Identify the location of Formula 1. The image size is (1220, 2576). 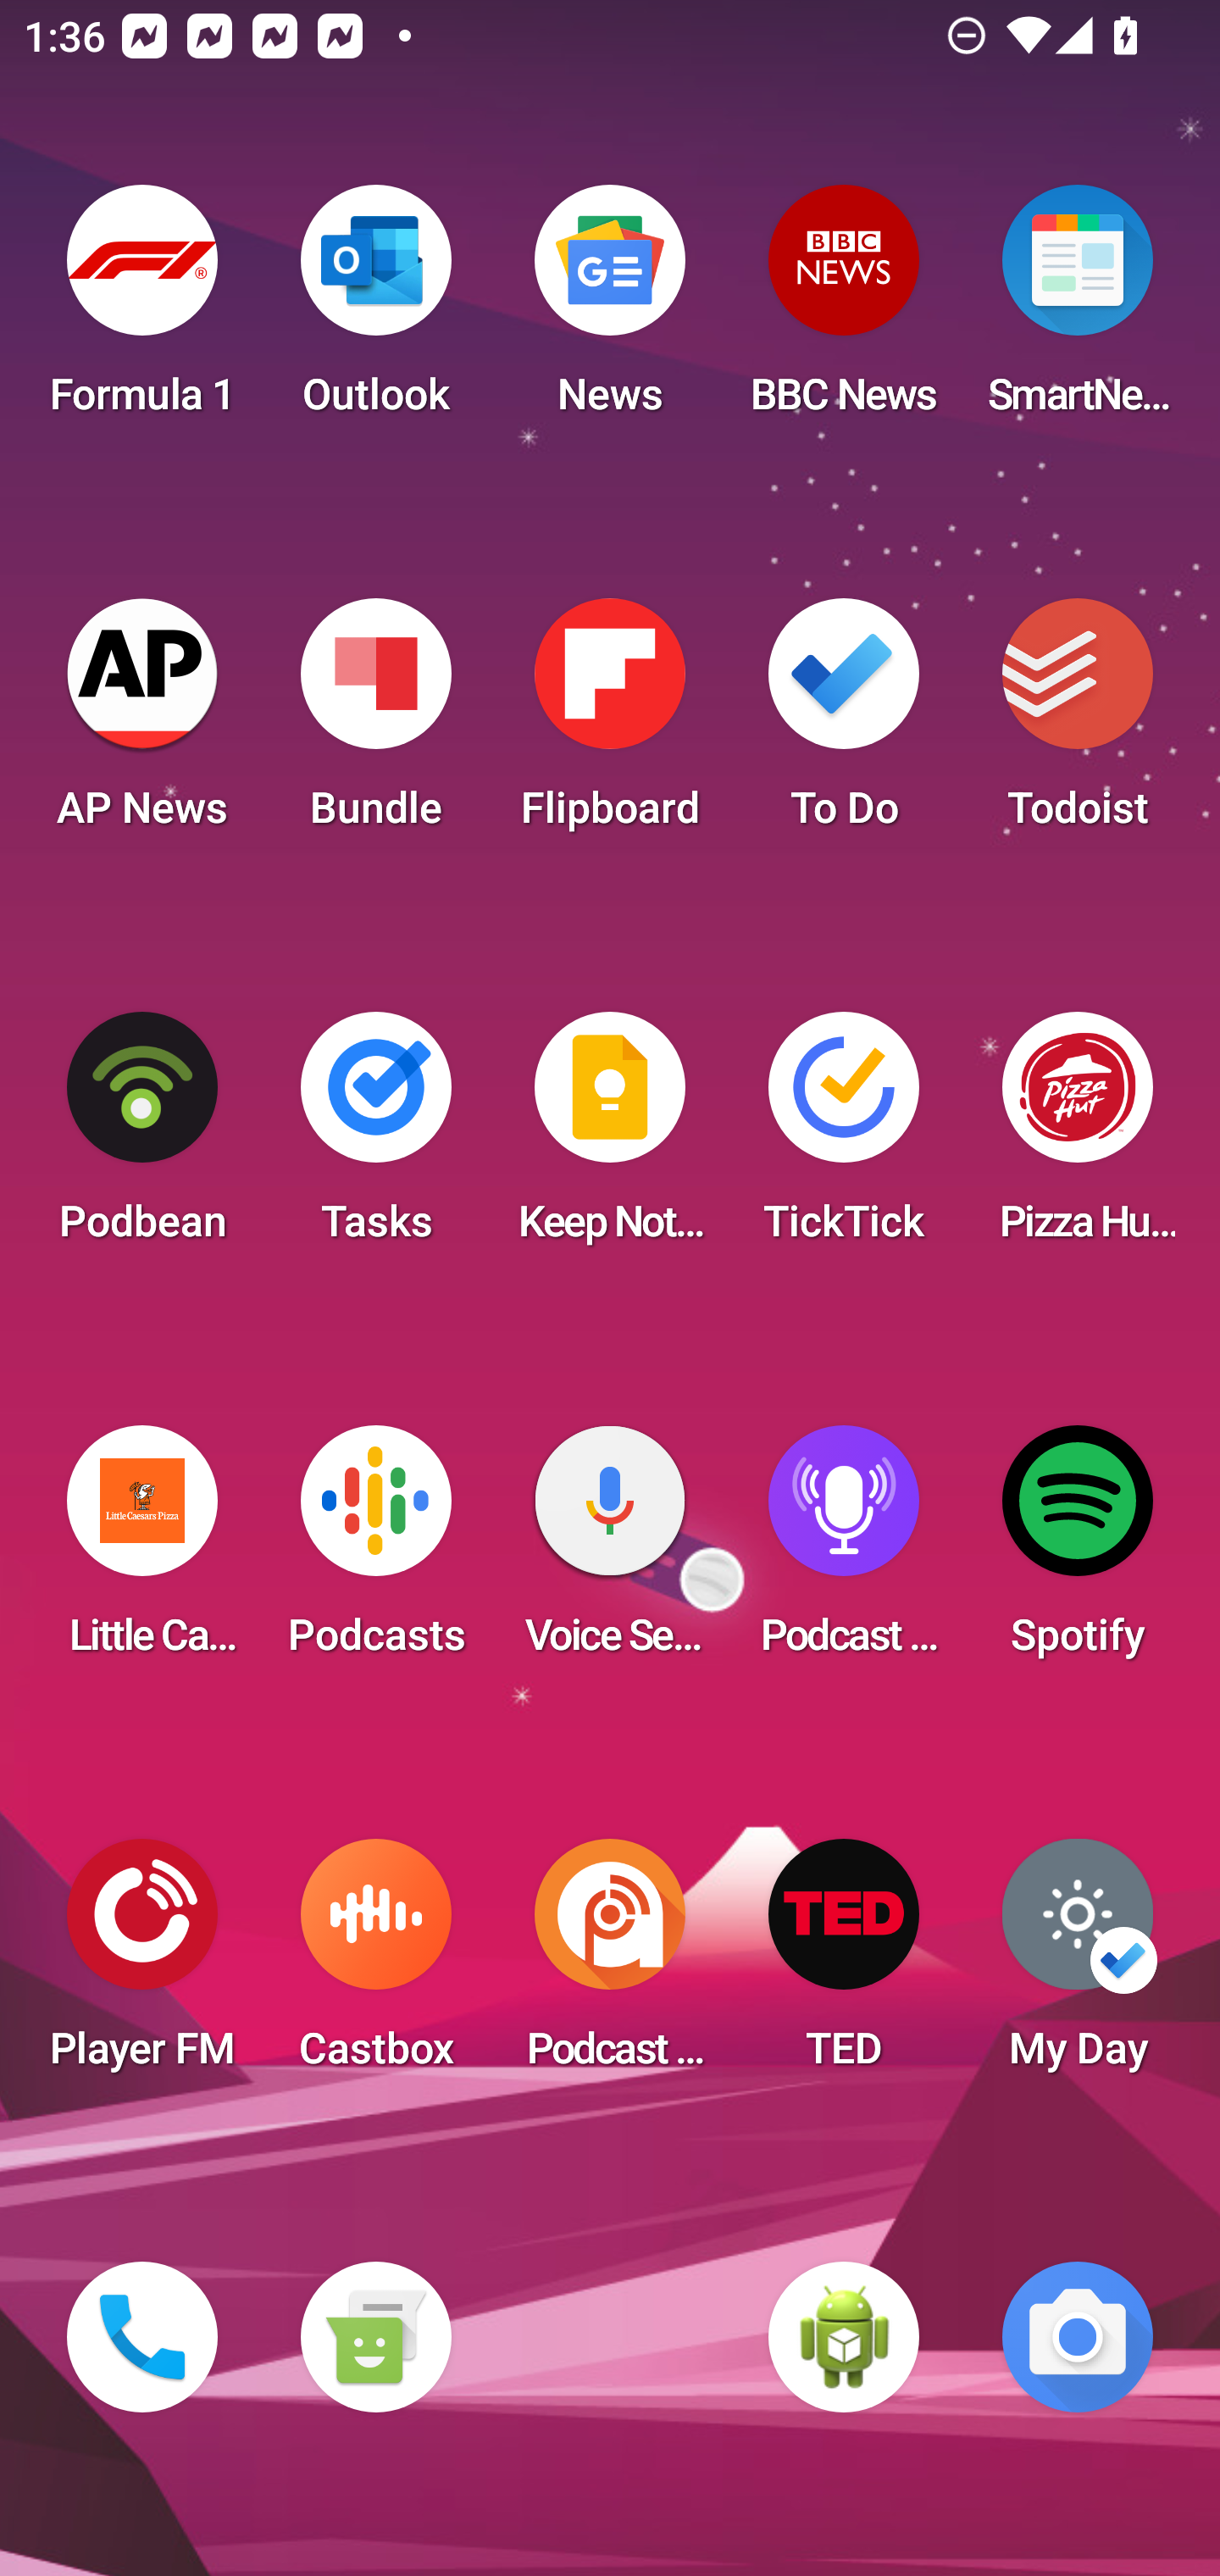
(142, 310).